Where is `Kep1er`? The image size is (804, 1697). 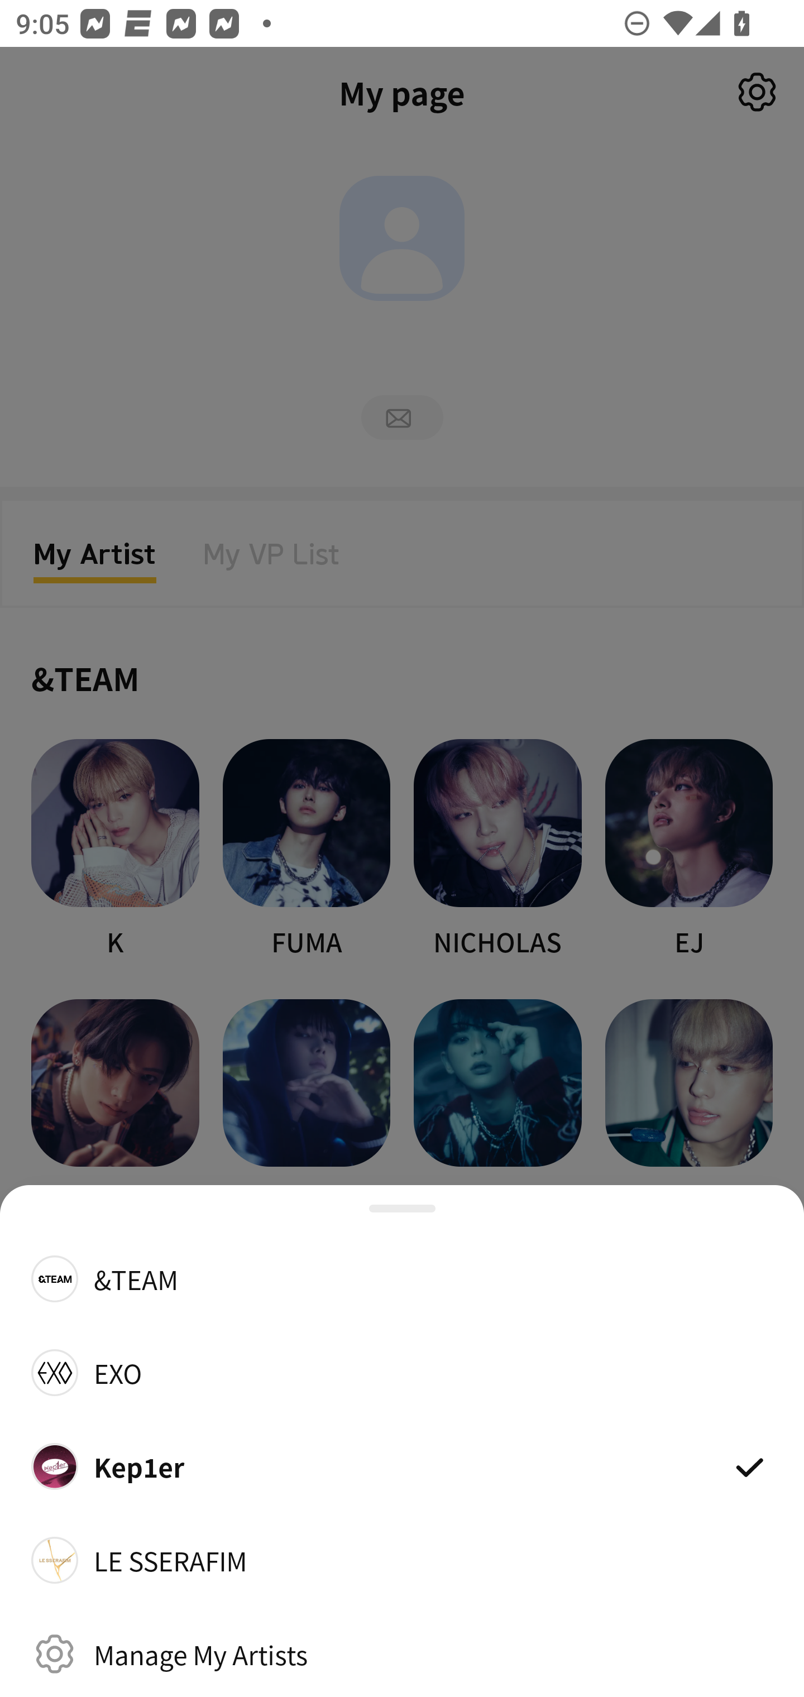 Kep1er is located at coordinates (402, 1466).